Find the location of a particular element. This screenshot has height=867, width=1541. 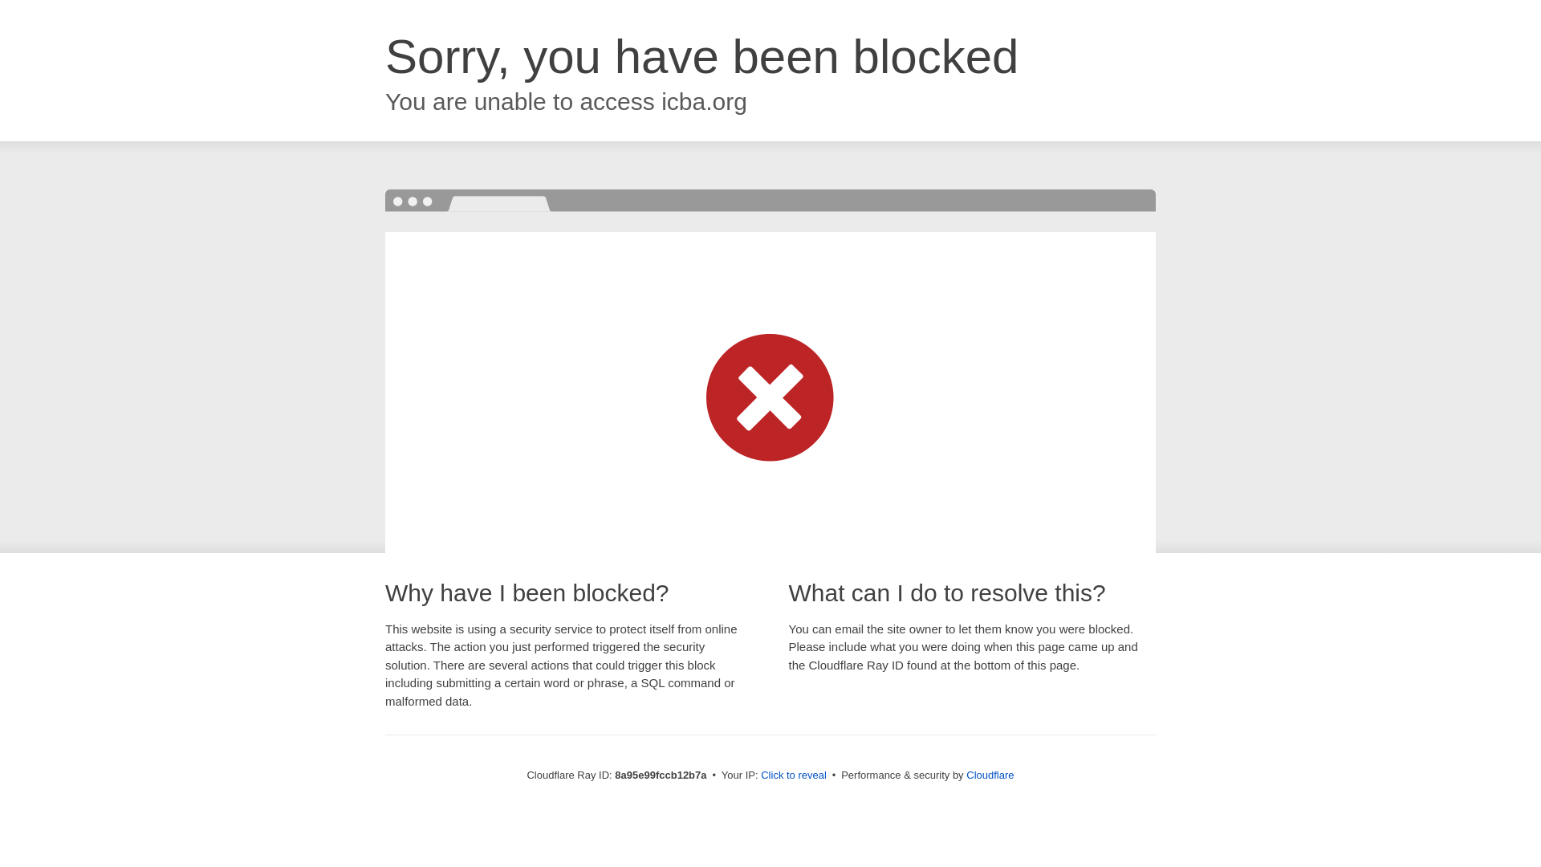

Click to reveal is located at coordinates (793, 775).